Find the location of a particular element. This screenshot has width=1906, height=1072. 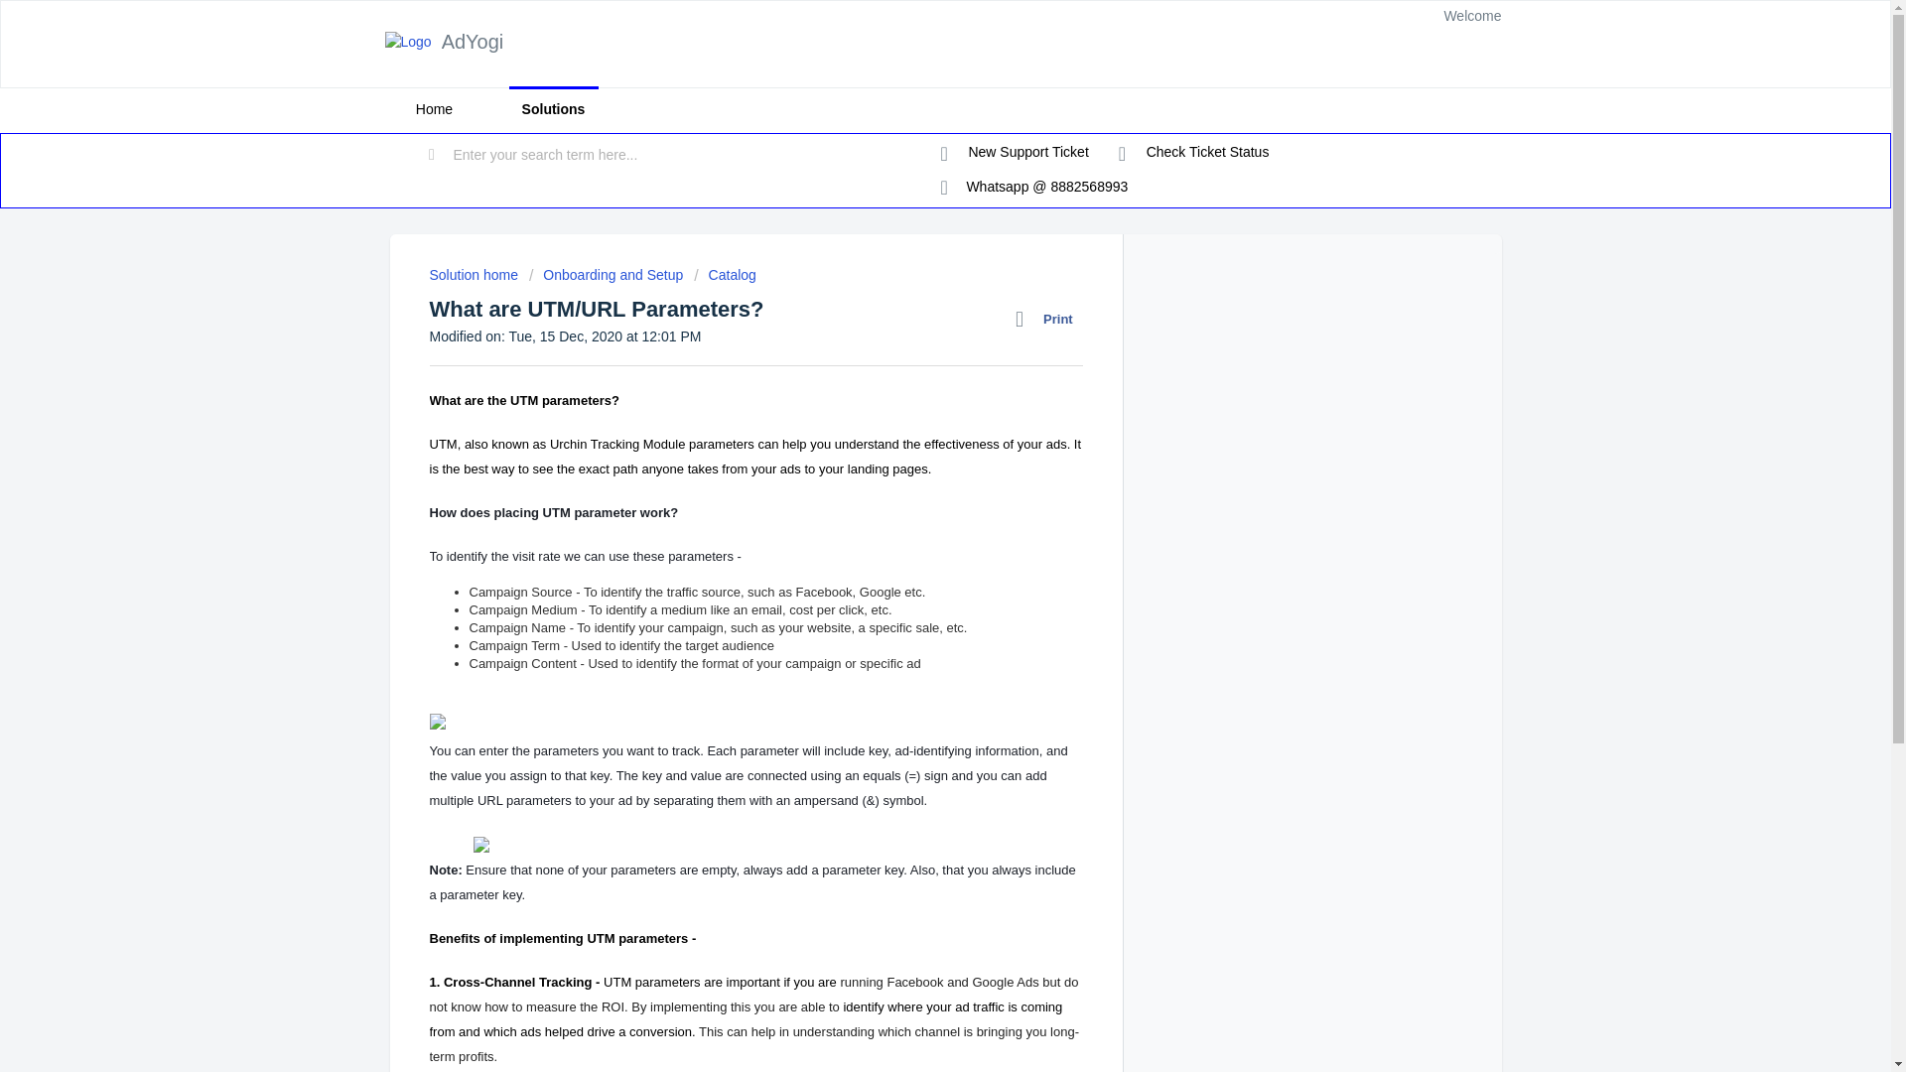

Print is located at coordinates (1048, 319).